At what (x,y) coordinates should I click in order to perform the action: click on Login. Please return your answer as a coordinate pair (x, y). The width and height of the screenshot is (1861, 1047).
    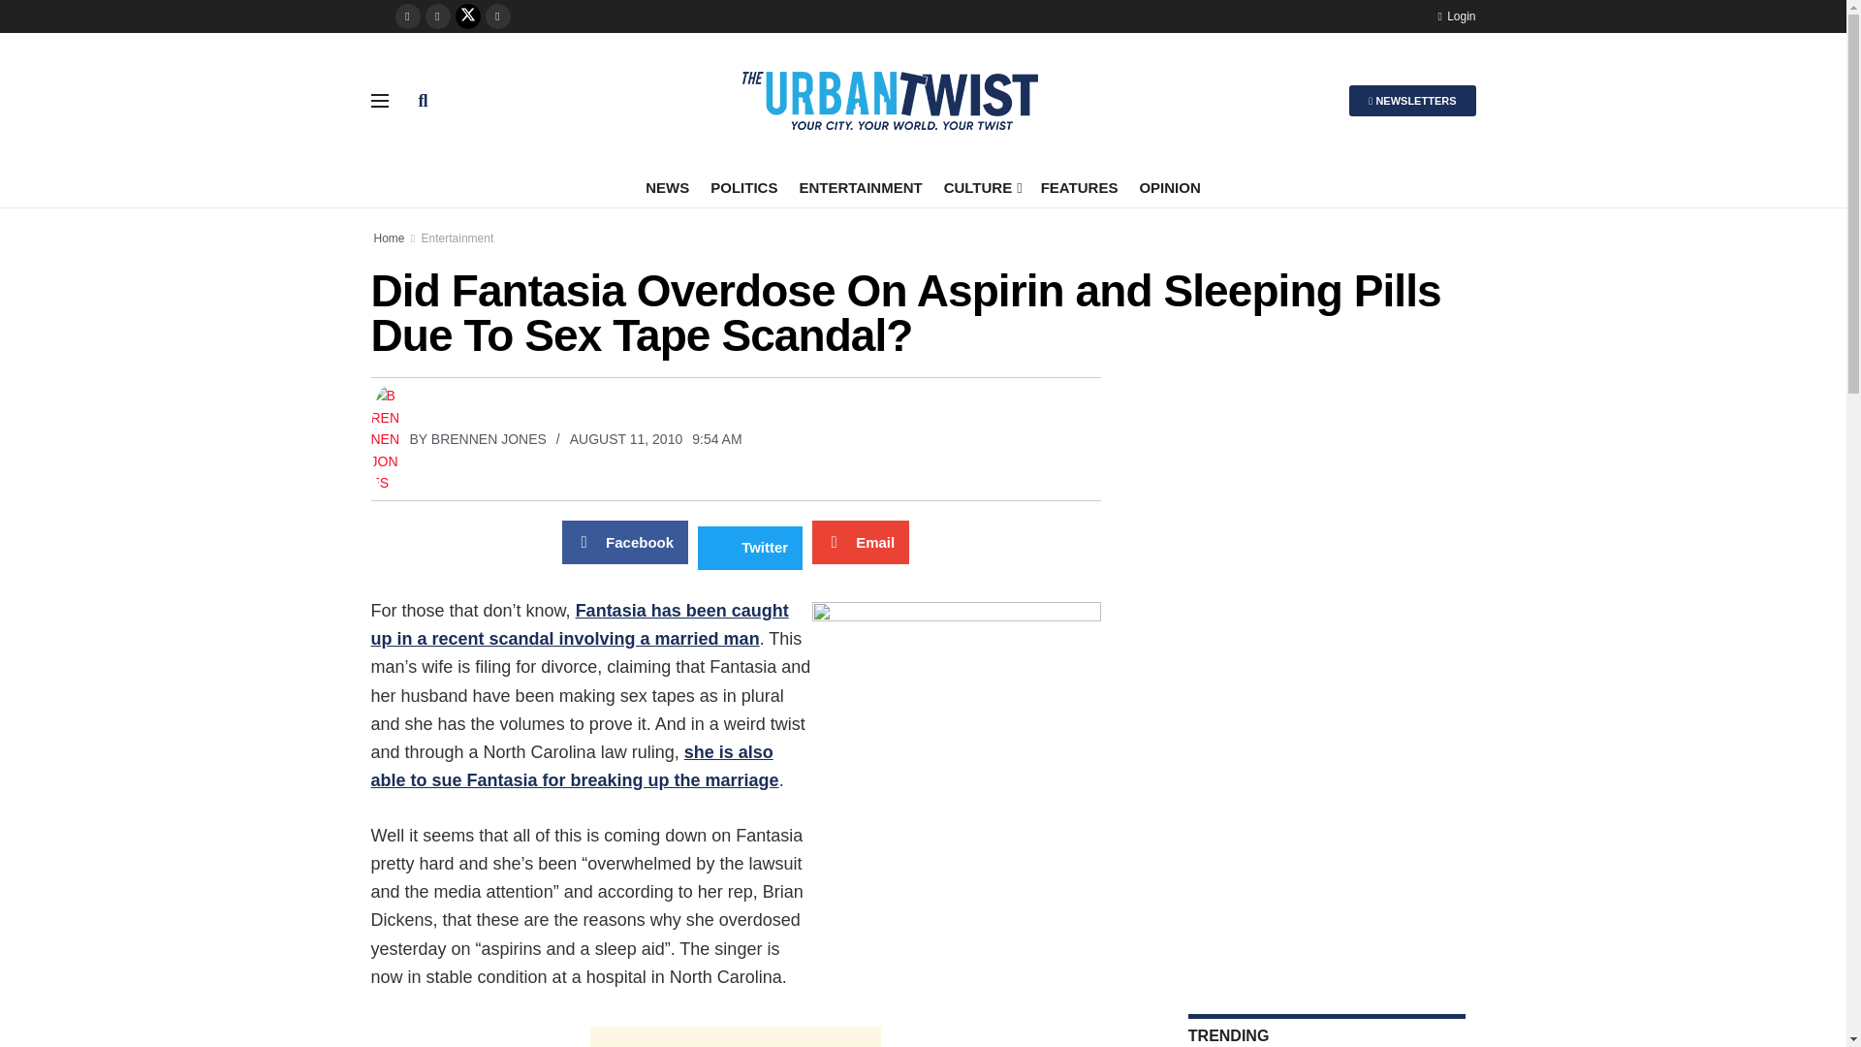
    Looking at the image, I should click on (1456, 16).